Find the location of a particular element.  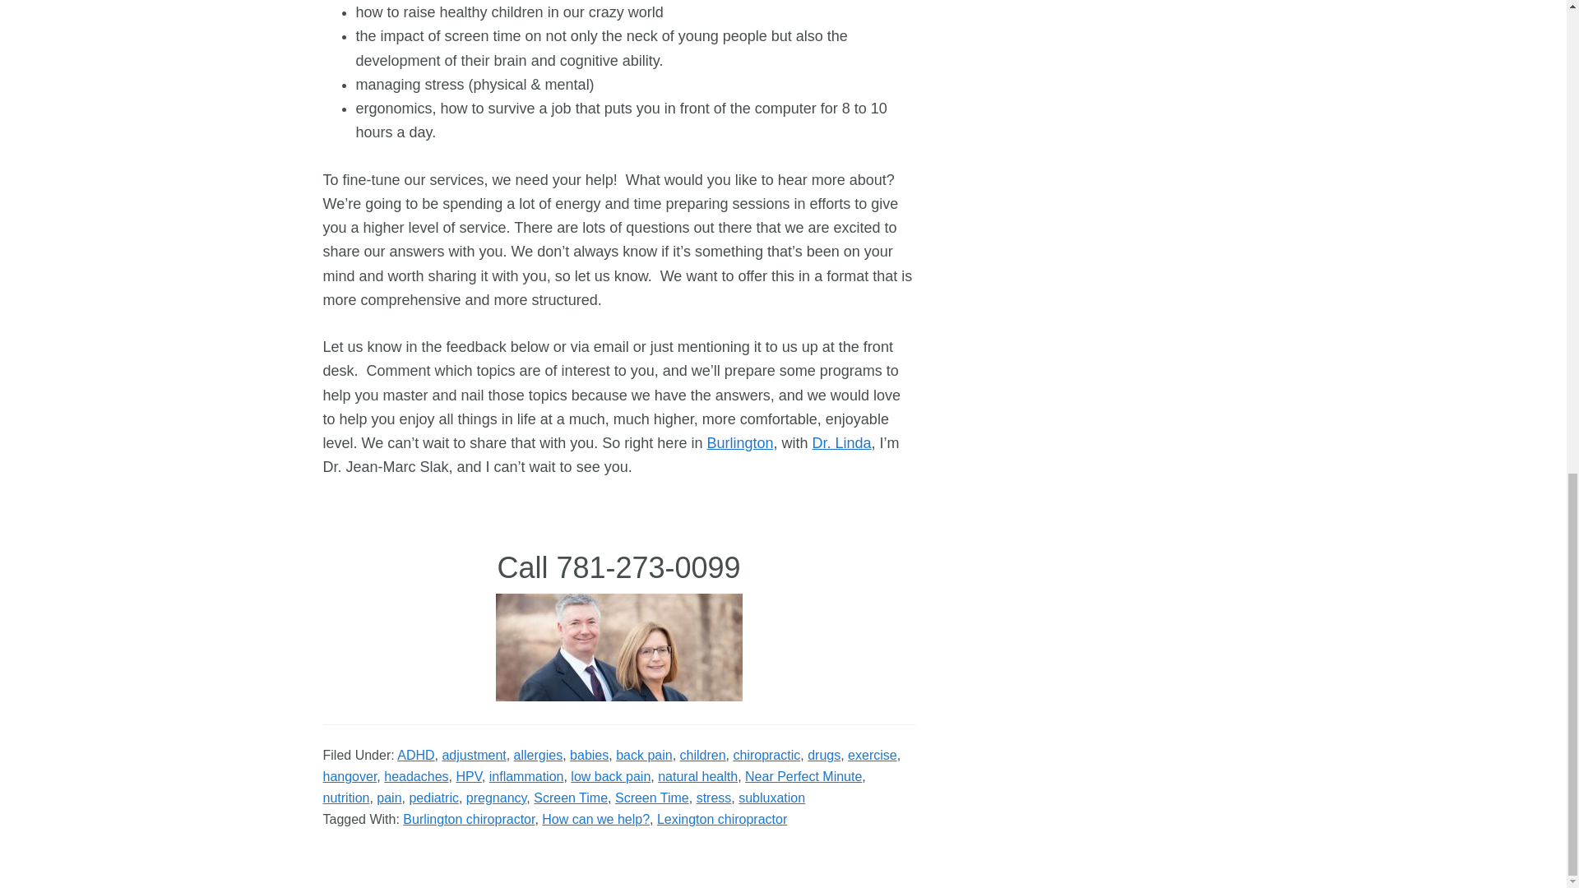

Near Perfect Minute is located at coordinates (803, 776).